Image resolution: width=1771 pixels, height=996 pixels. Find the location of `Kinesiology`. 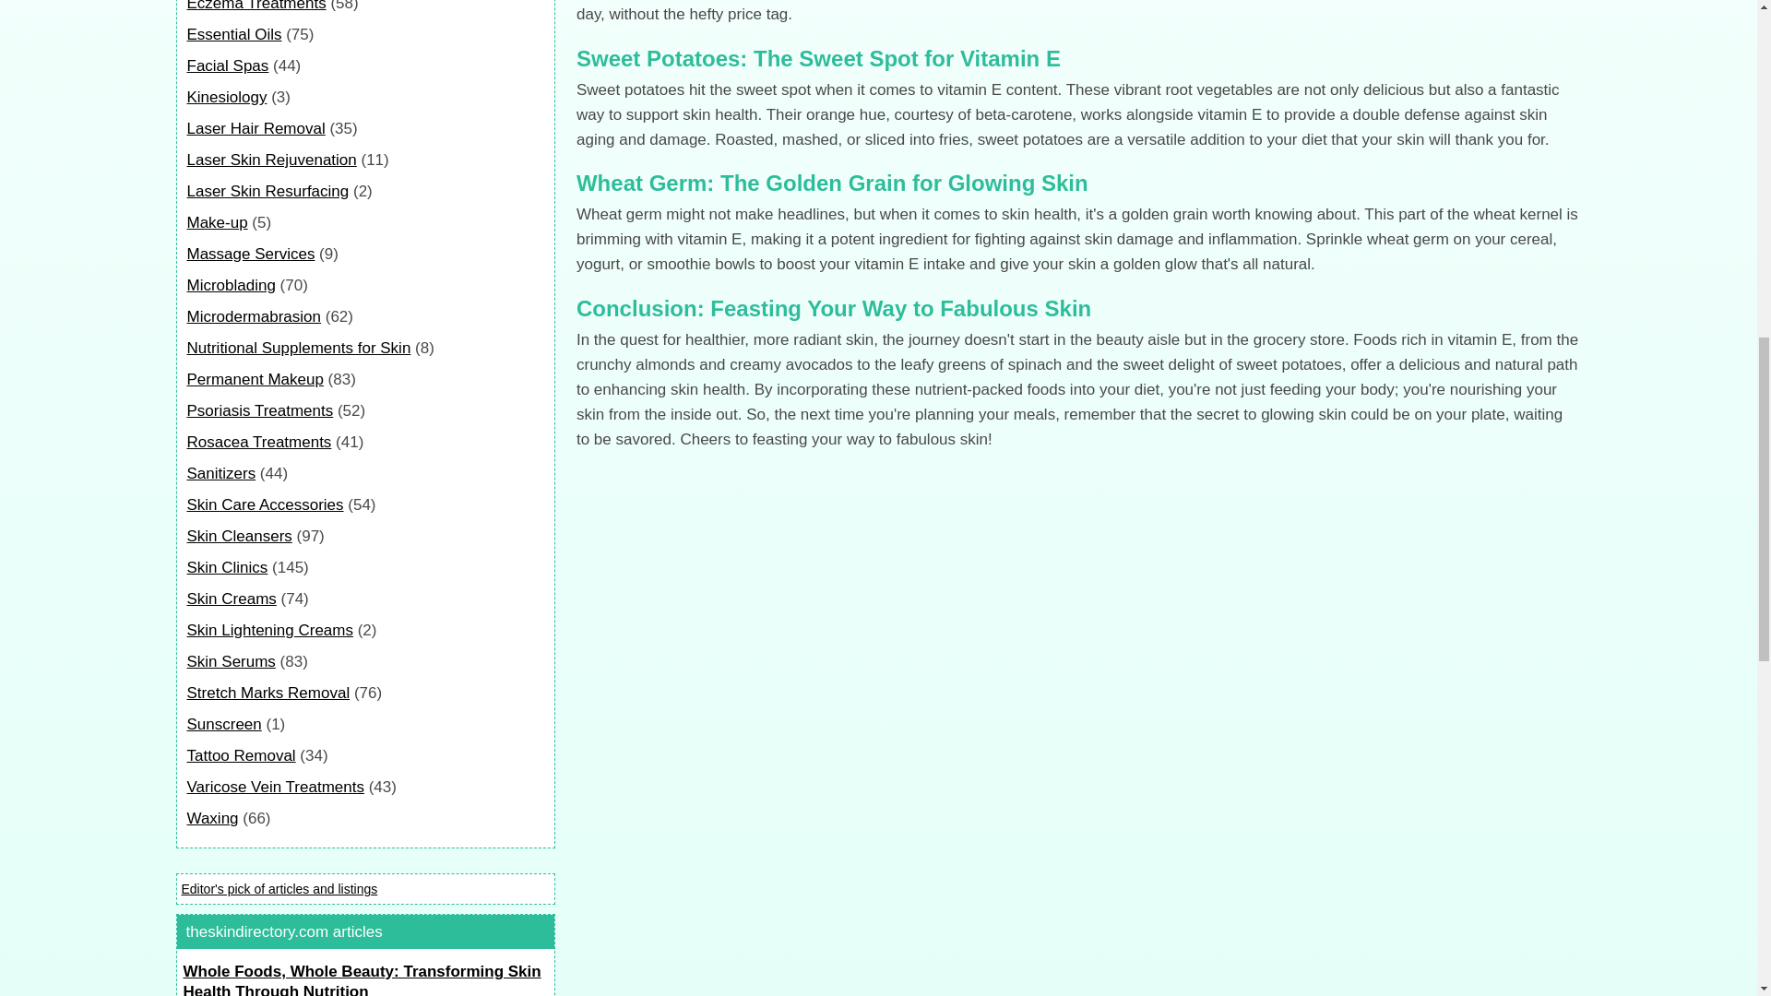

Kinesiology is located at coordinates (226, 97).